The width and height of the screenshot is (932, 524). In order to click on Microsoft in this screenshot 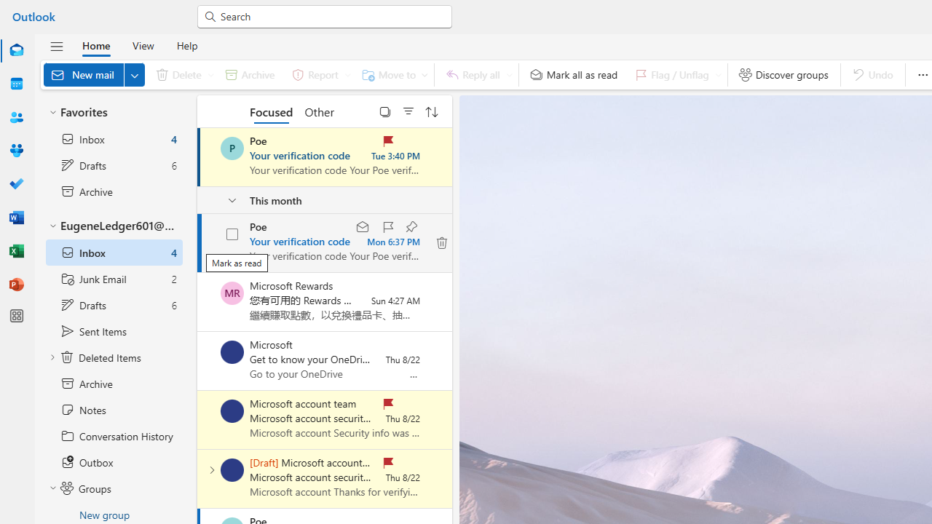, I will do `click(232, 352)`.